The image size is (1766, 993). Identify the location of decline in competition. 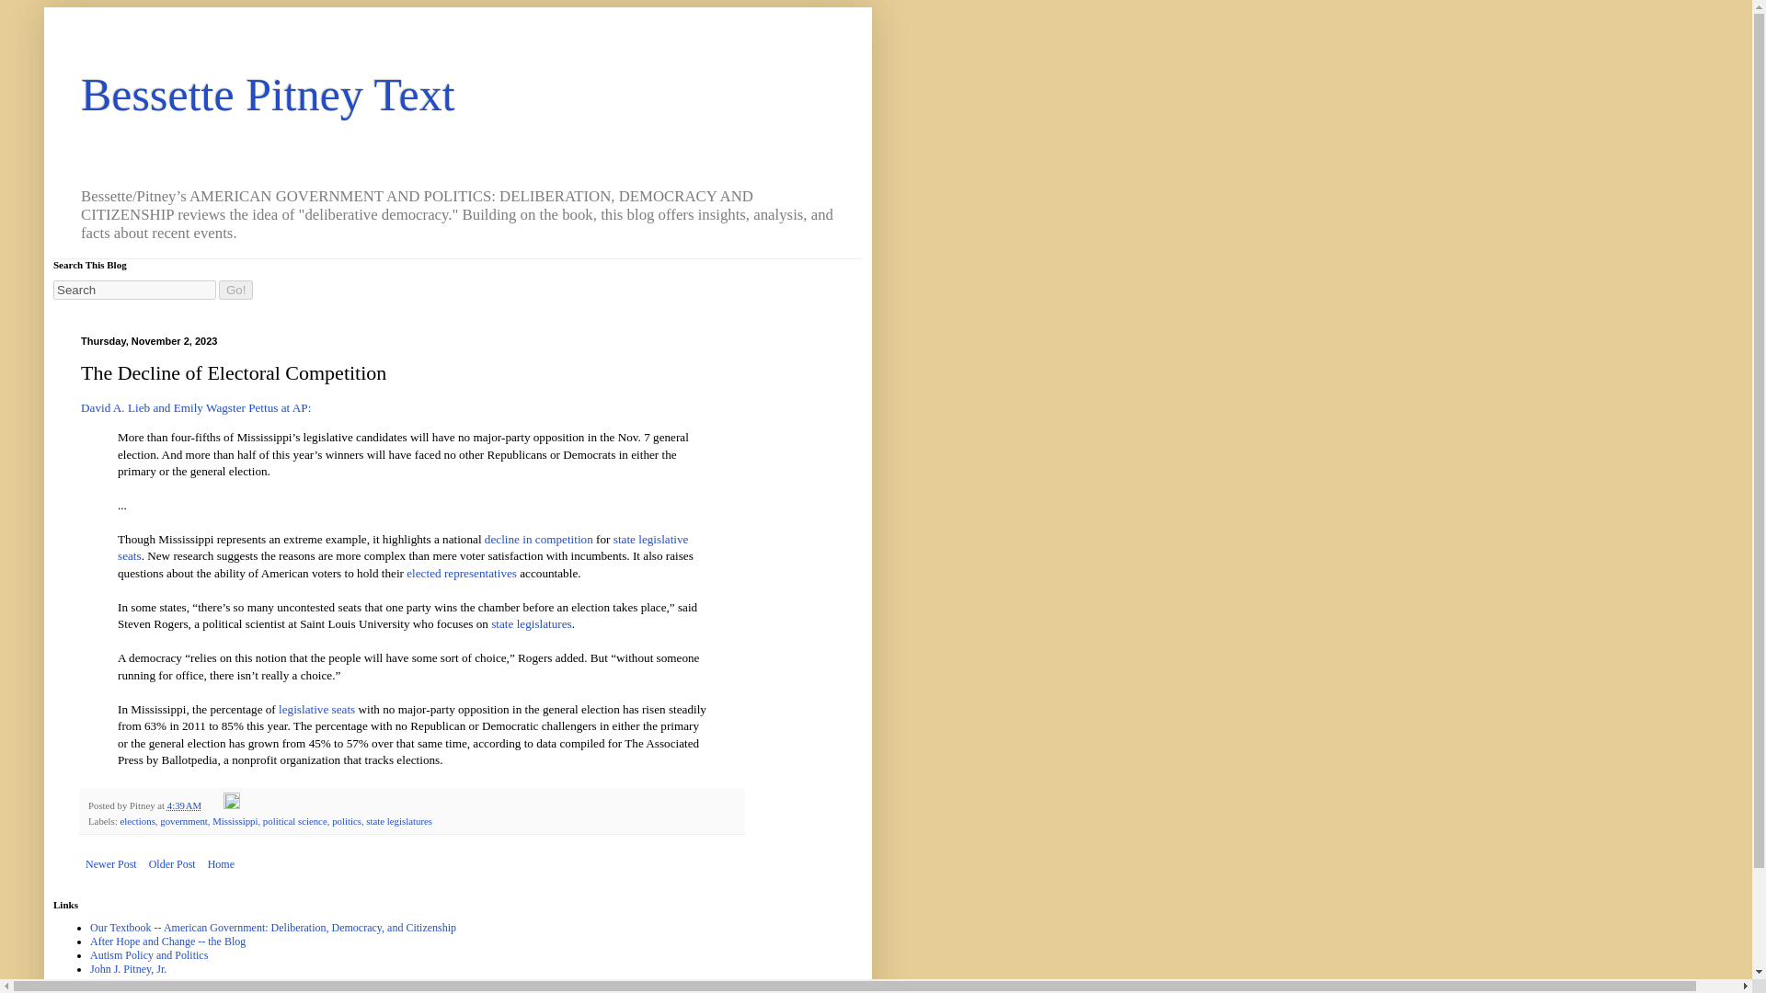
(539, 539).